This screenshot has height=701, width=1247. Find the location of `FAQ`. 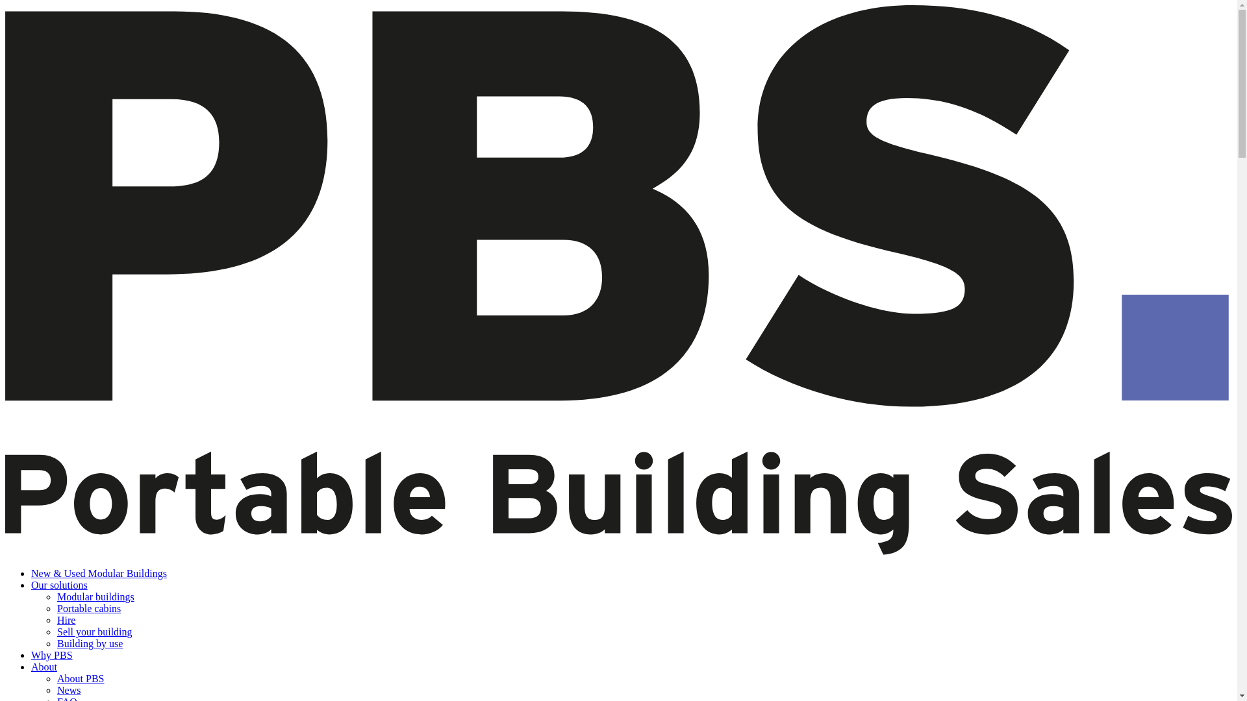

FAQ is located at coordinates (68, 698).